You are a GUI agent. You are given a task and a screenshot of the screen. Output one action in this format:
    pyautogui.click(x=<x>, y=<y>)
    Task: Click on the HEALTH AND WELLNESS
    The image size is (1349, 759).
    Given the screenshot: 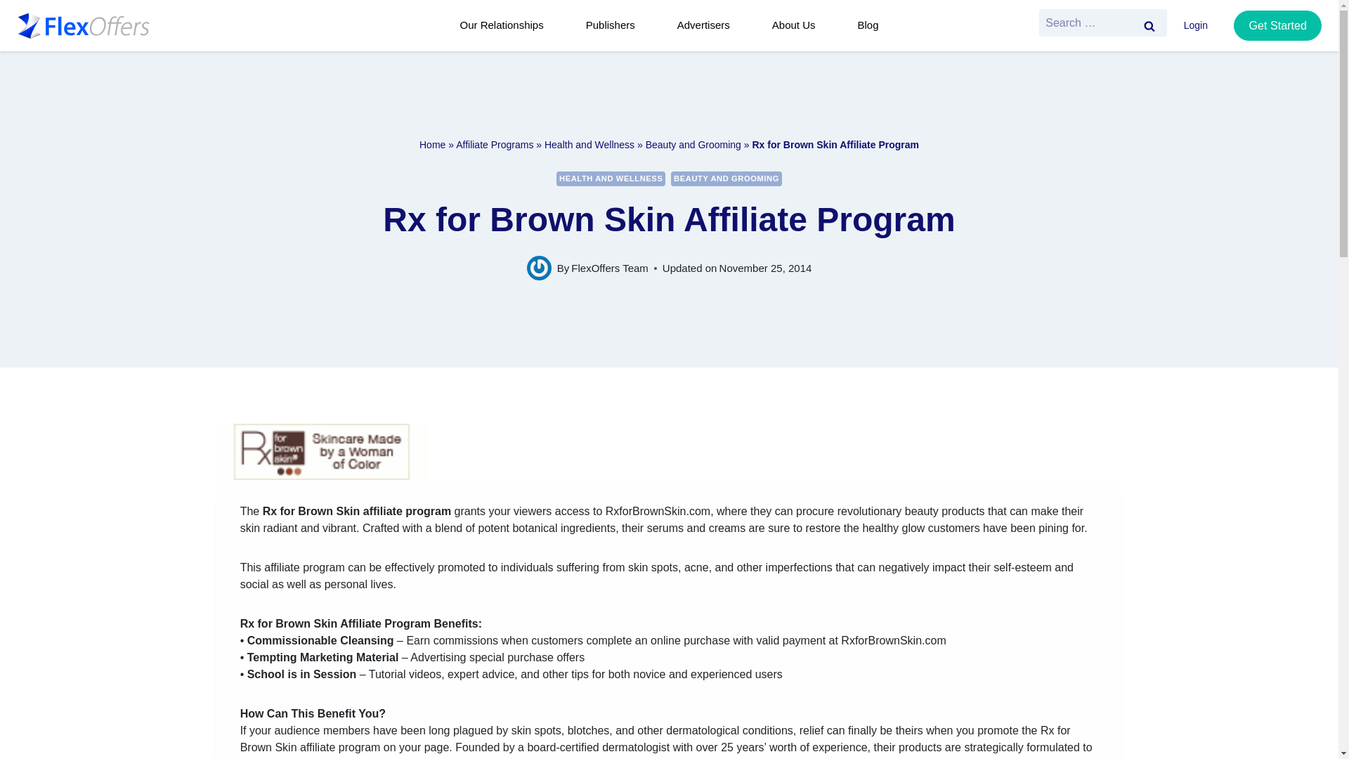 What is the action you would take?
    pyautogui.click(x=610, y=179)
    